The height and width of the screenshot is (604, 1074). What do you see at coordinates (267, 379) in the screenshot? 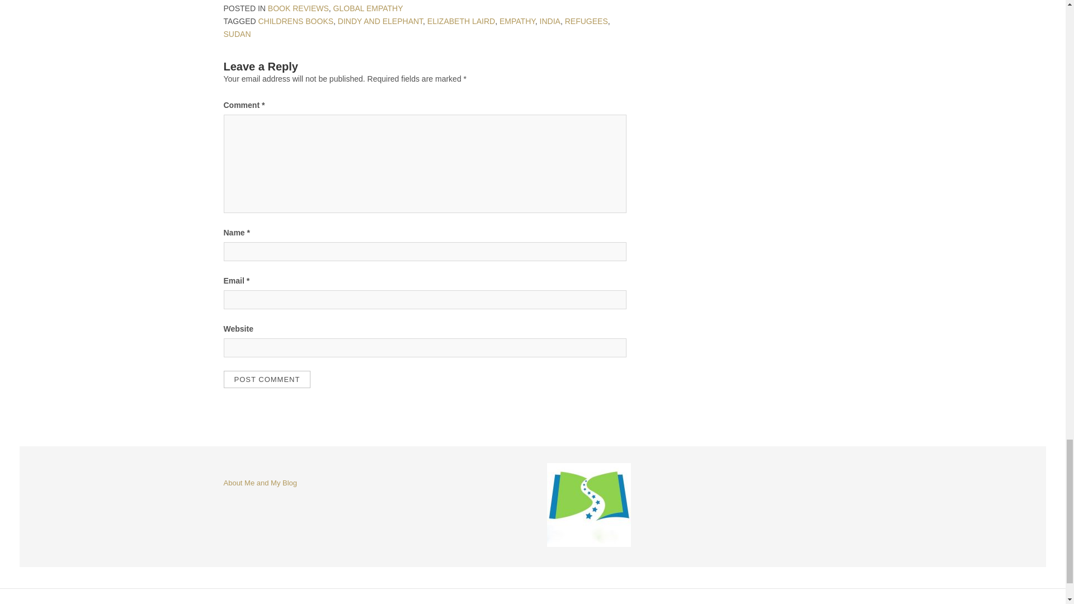
I see `Post Comment` at bounding box center [267, 379].